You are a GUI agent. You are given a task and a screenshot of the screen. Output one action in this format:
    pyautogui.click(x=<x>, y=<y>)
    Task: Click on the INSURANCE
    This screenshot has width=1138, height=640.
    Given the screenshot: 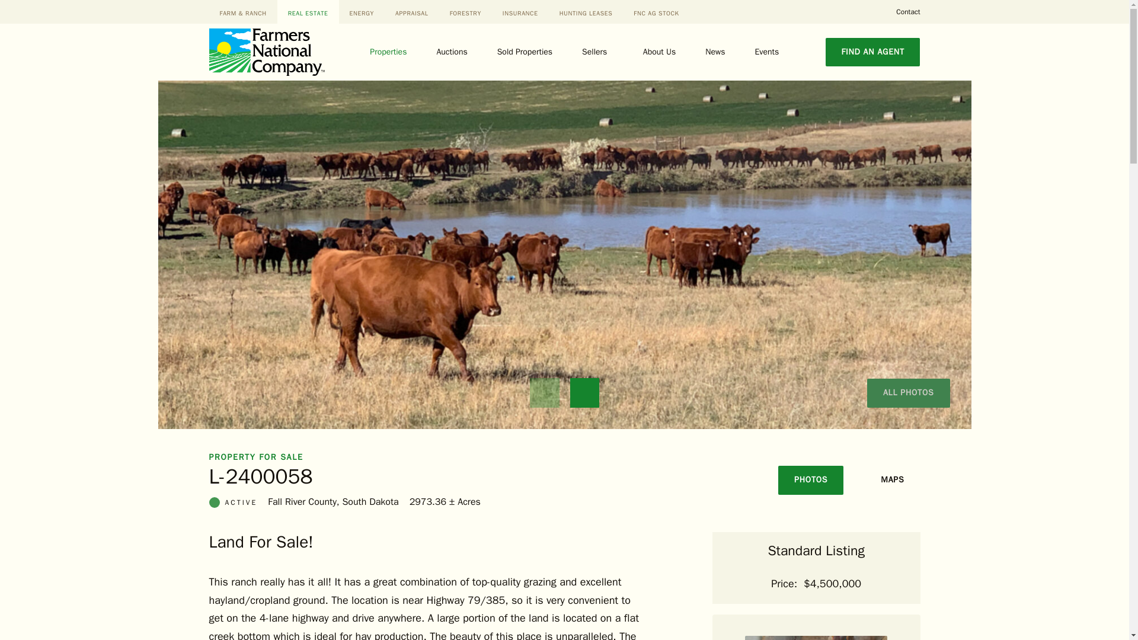 What is the action you would take?
    pyautogui.click(x=520, y=14)
    